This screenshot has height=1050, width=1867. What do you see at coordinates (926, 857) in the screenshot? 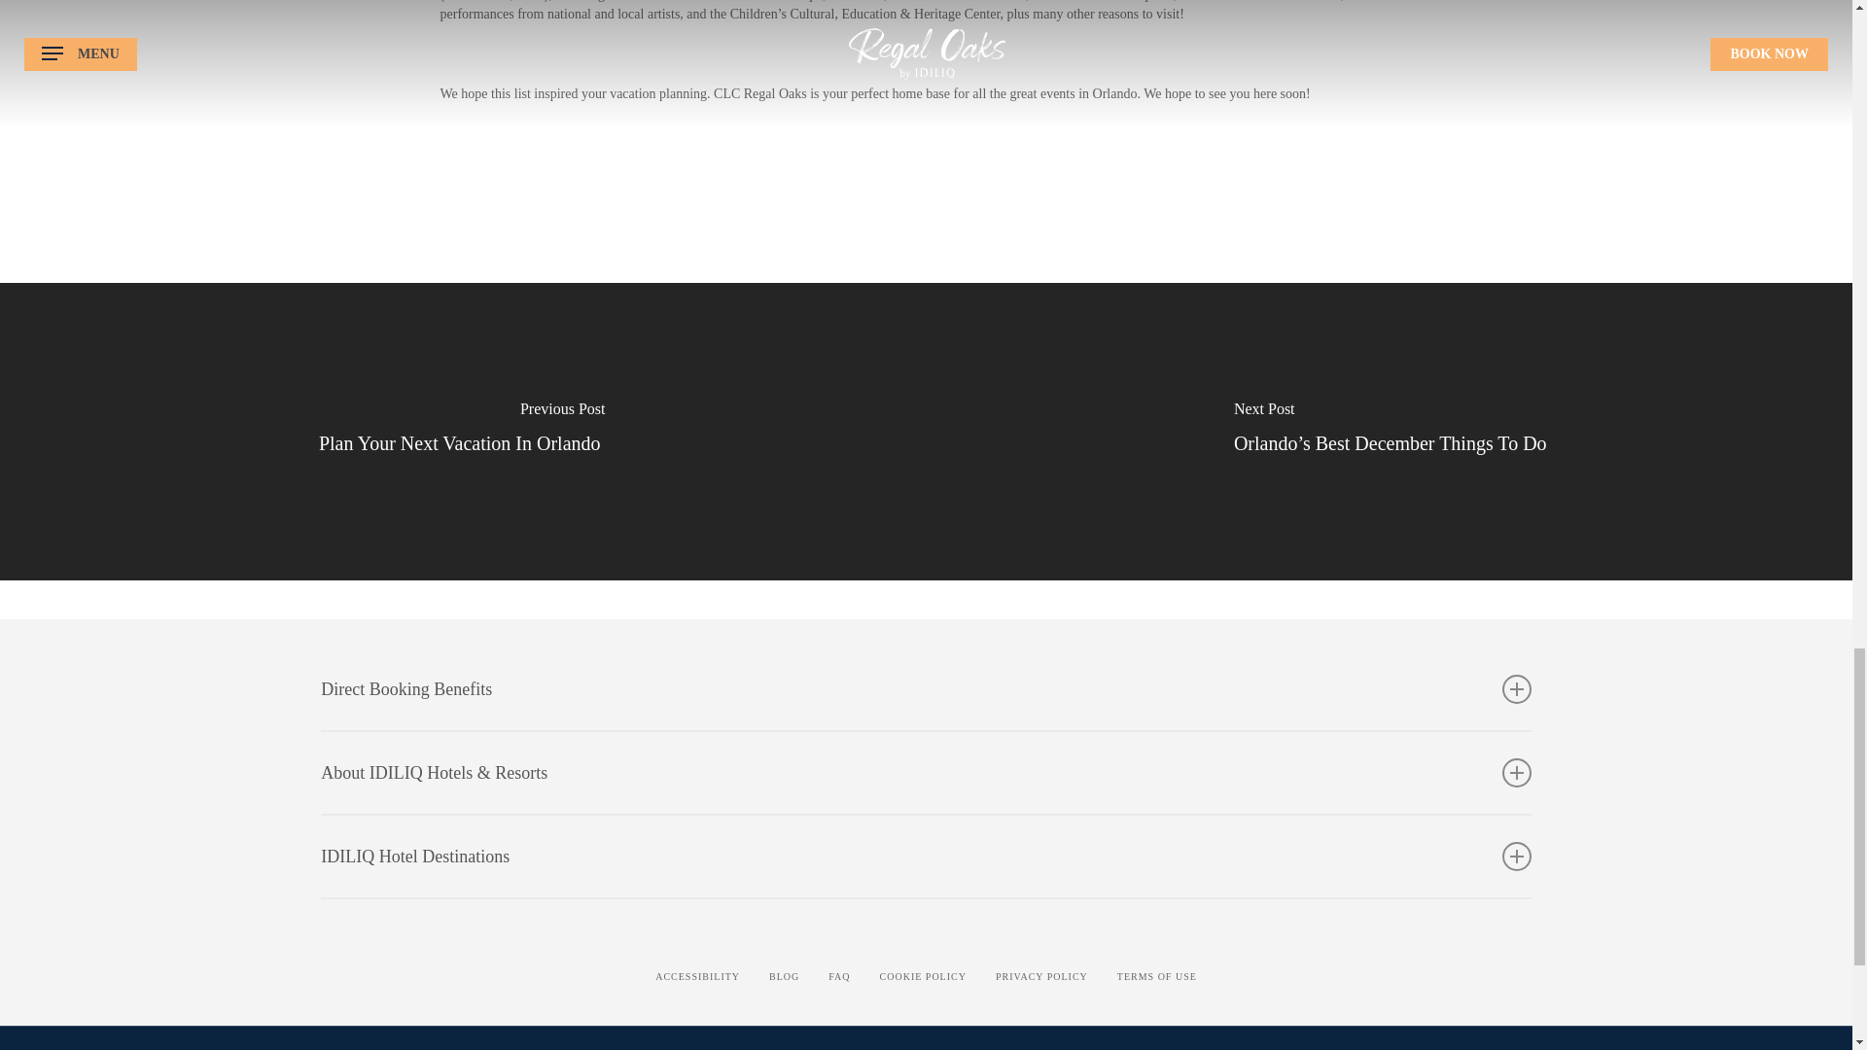
I see `IDILIQ Hotel Destinations` at bounding box center [926, 857].